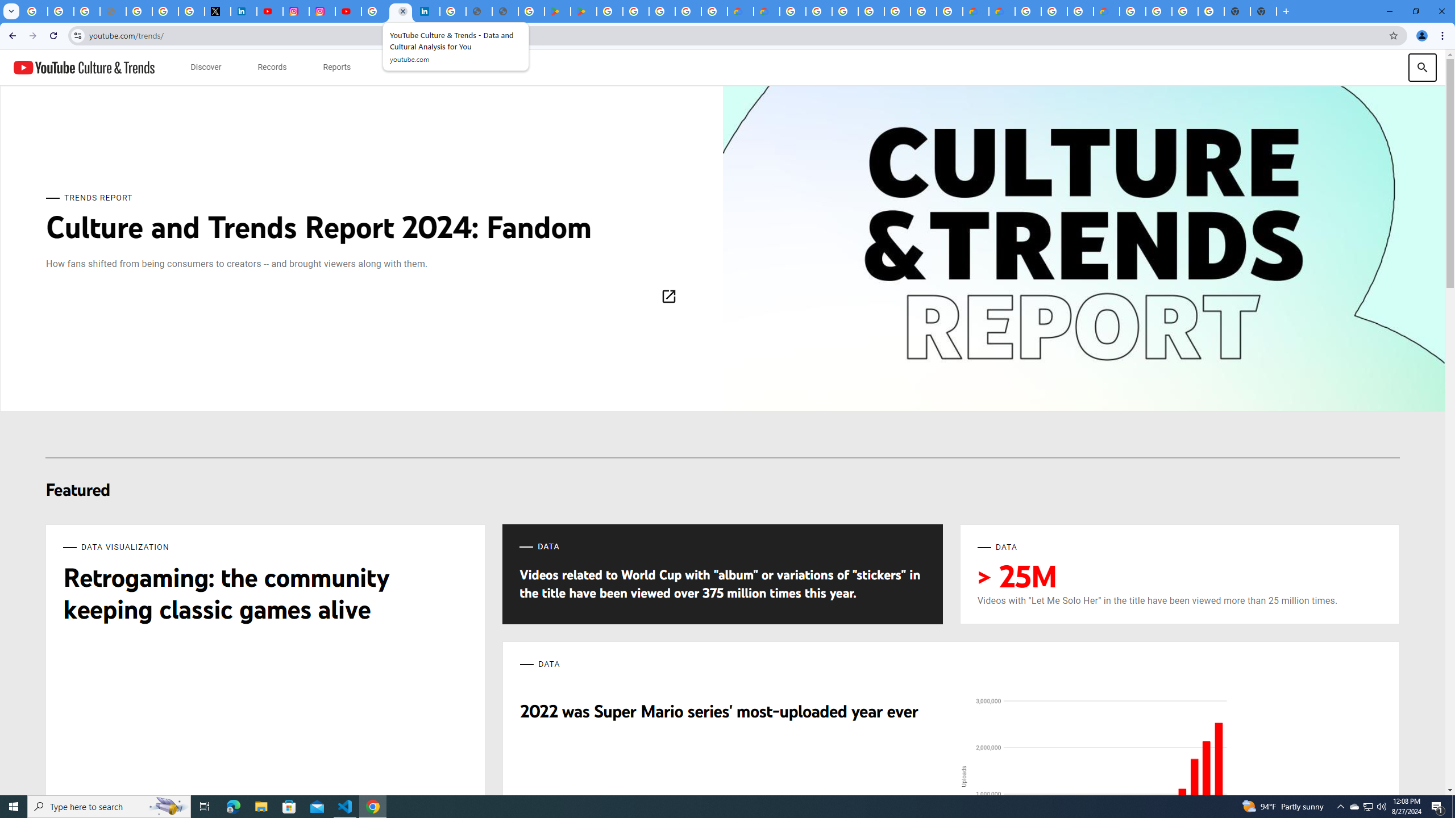 This screenshot has height=818, width=1455. Describe the element at coordinates (1001, 11) in the screenshot. I see `Google Cloud Estimate Summary` at that location.